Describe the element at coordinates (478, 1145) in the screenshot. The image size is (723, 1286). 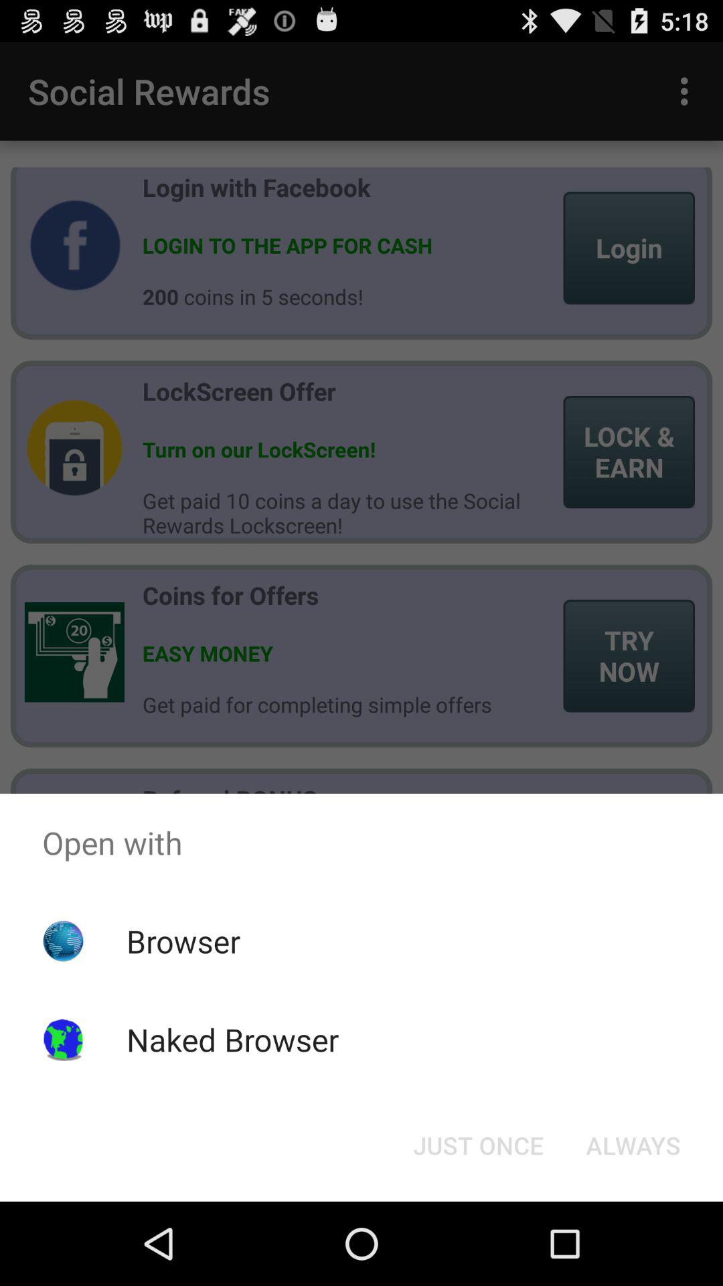
I see `turn on icon below the open with icon` at that location.